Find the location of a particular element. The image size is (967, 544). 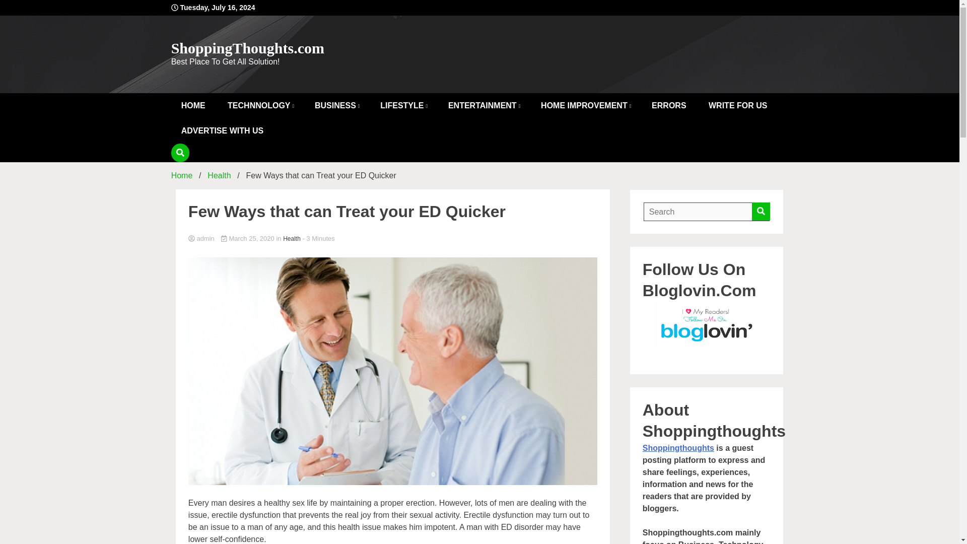

Estimated Reading Time of Article is located at coordinates (318, 238).